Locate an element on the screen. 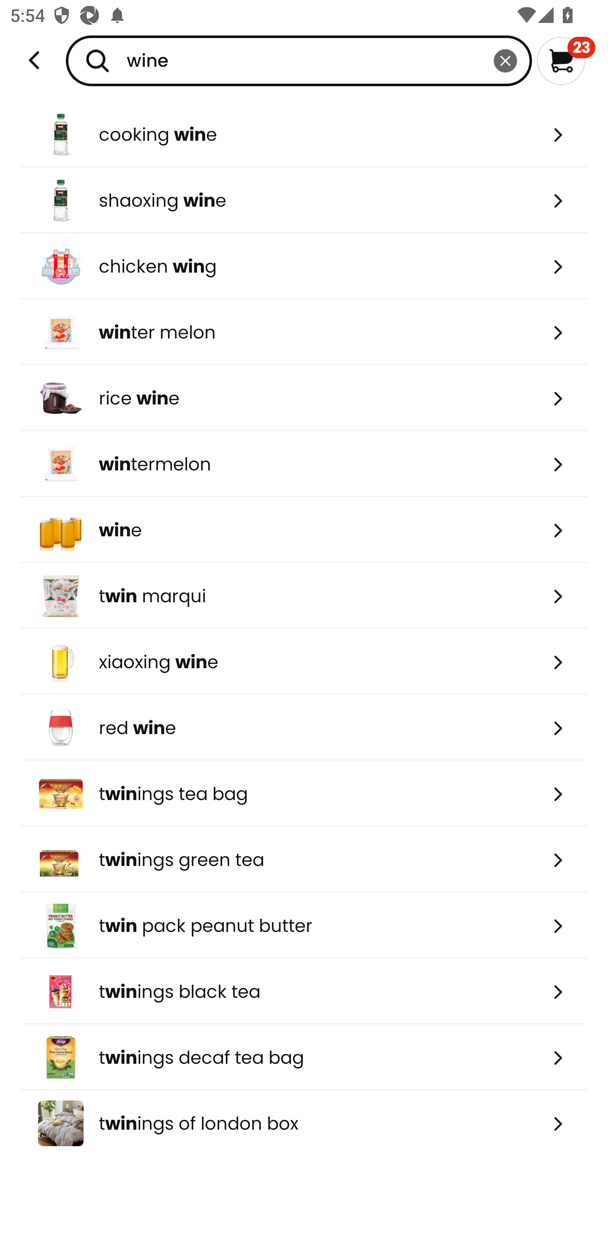 The width and height of the screenshot is (608, 1251). twinings decaf tea bag is located at coordinates (304, 1057).